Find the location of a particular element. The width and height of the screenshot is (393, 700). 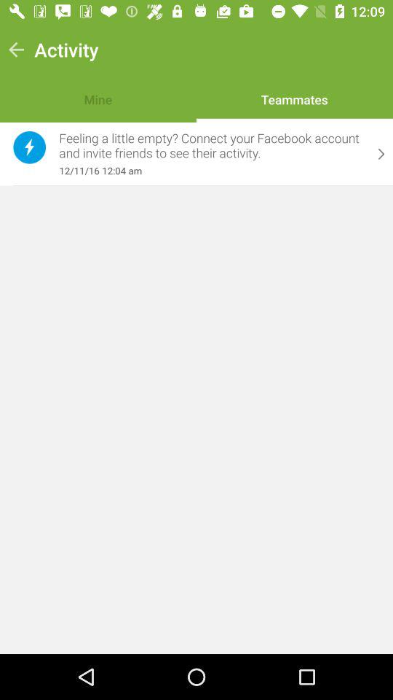

launch the feeling a little is located at coordinates (212, 146).